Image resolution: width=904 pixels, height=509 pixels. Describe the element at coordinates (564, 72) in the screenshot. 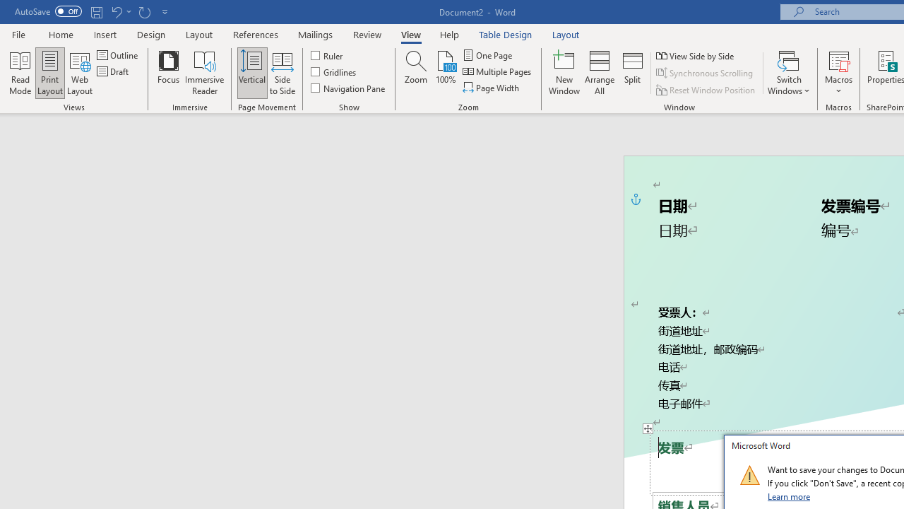

I see `New Window` at that location.